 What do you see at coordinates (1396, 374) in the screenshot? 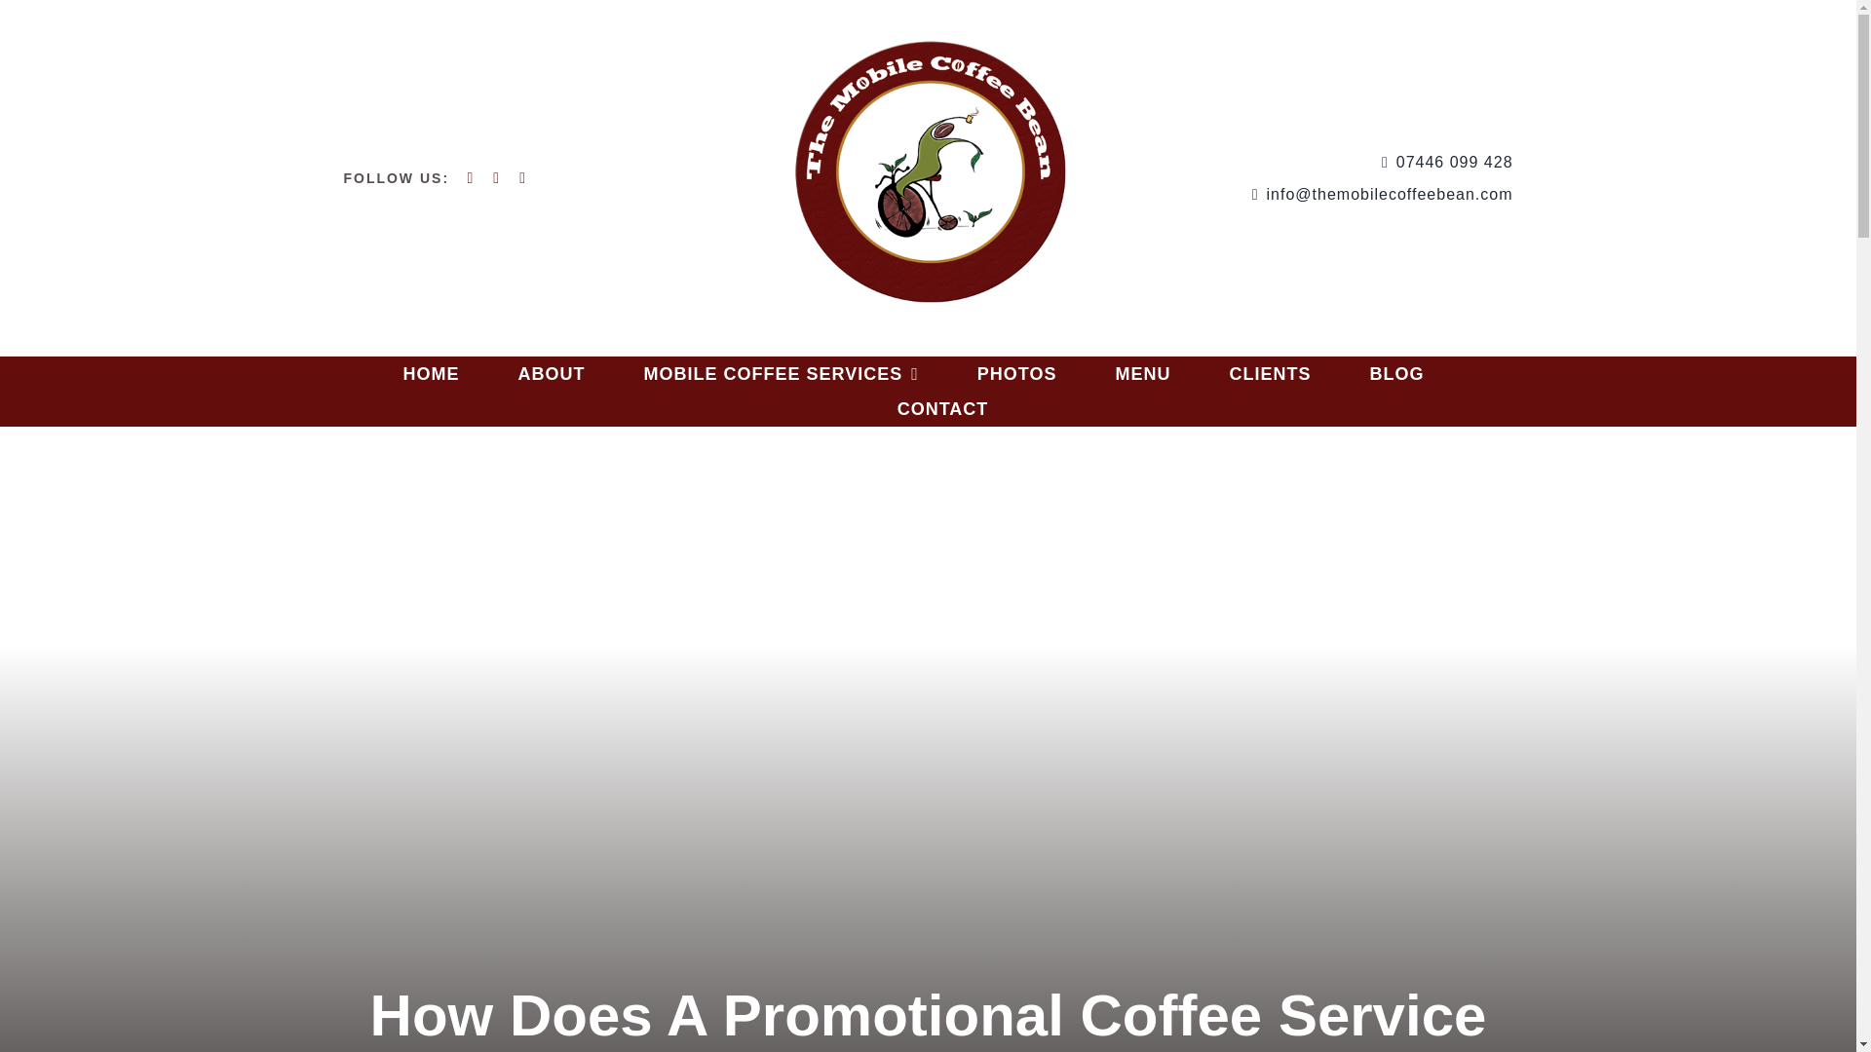
I see `BLOG` at bounding box center [1396, 374].